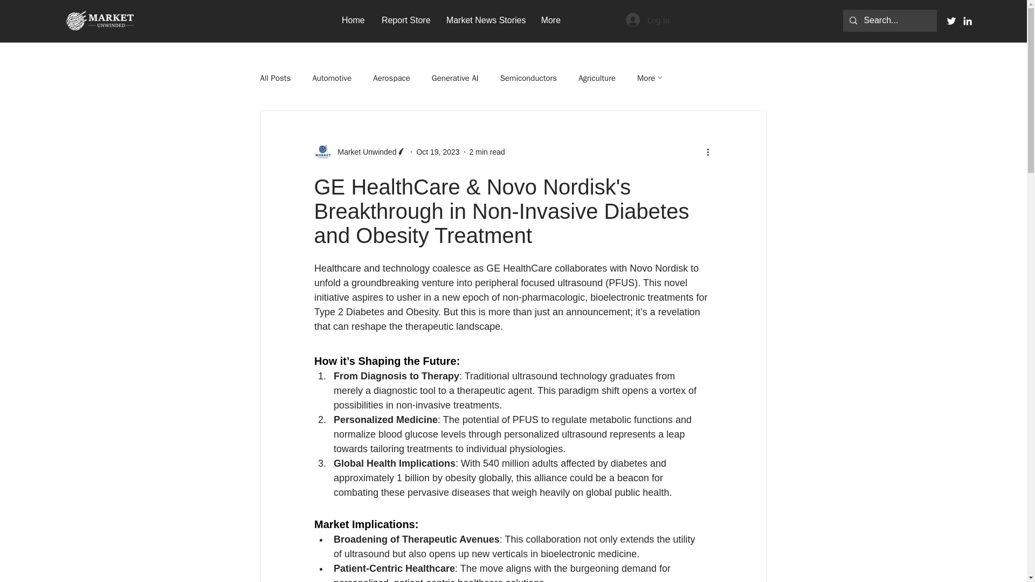 This screenshot has width=1035, height=582. What do you see at coordinates (363, 152) in the screenshot?
I see `Market Unwinded` at bounding box center [363, 152].